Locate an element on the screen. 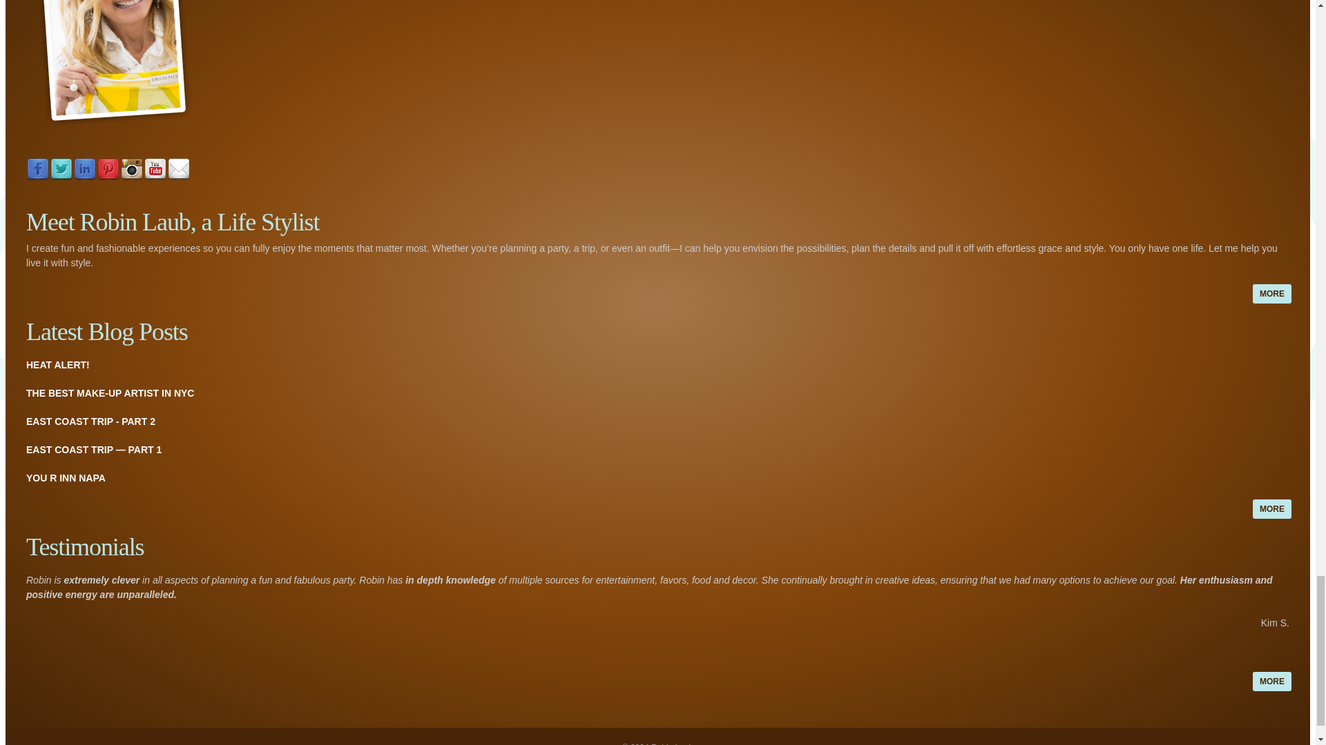 This screenshot has width=1326, height=745. Instagram is located at coordinates (131, 170).